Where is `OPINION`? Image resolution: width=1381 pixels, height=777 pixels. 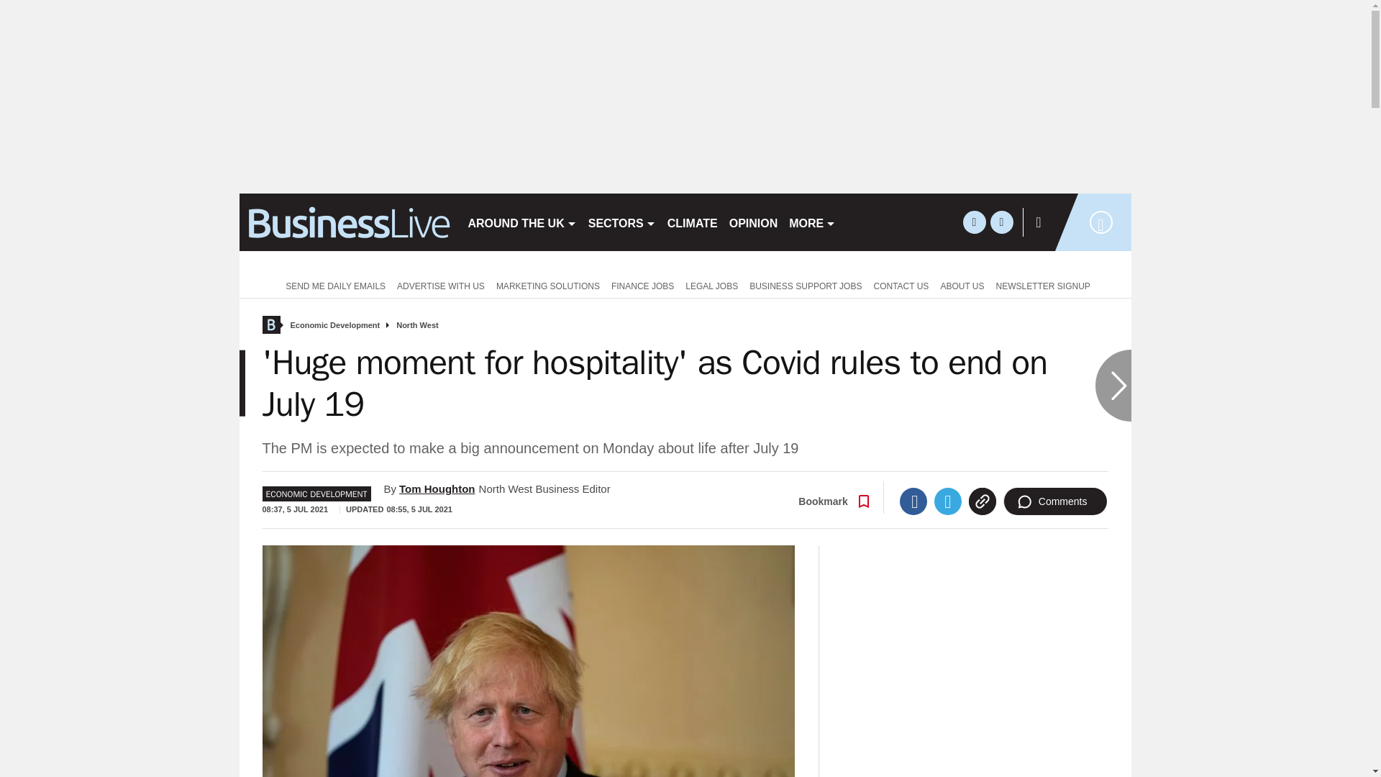 OPINION is located at coordinates (754, 222).